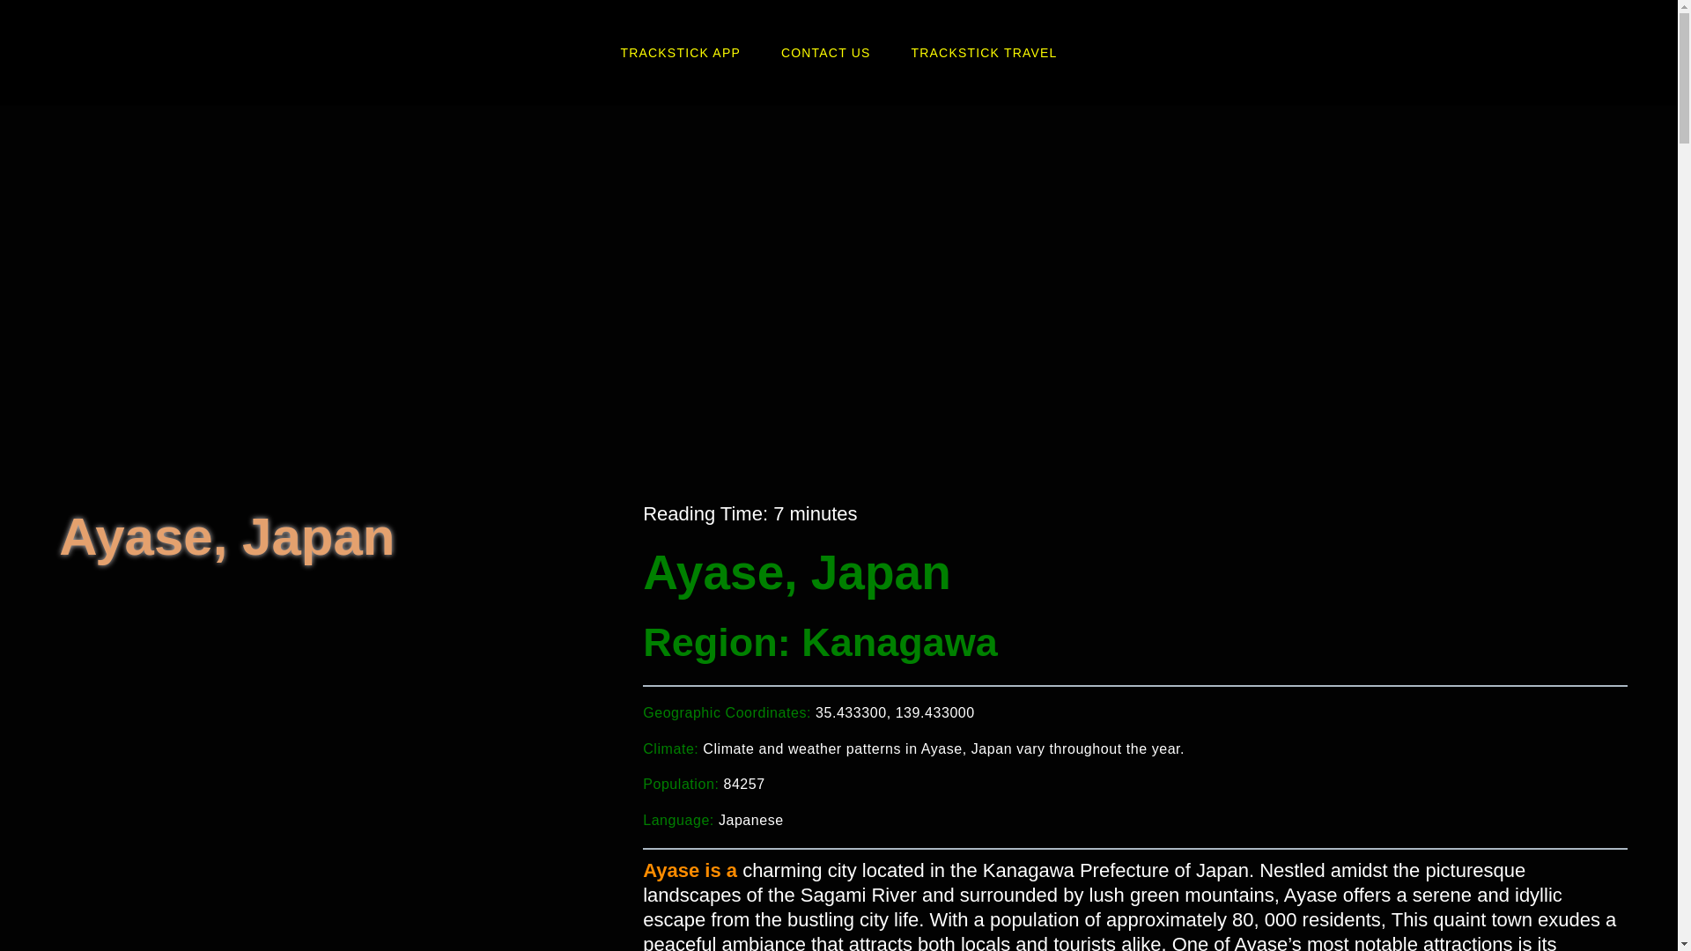 The image size is (1691, 951). What do you see at coordinates (985, 53) in the screenshot?
I see `TRACKSTICK TRAVEL` at bounding box center [985, 53].